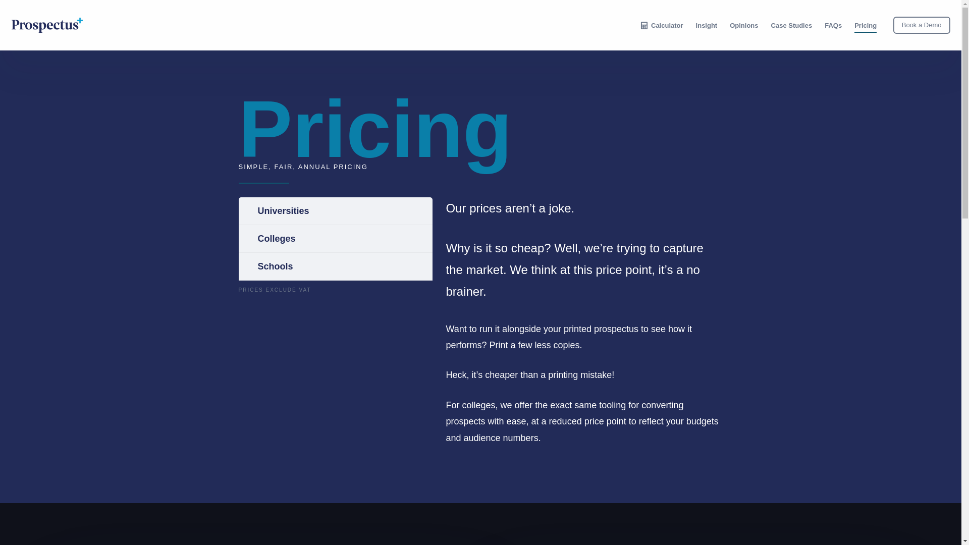 Image resolution: width=969 pixels, height=545 pixels. I want to click on PRIVACY POLICY, so click(31, 530).